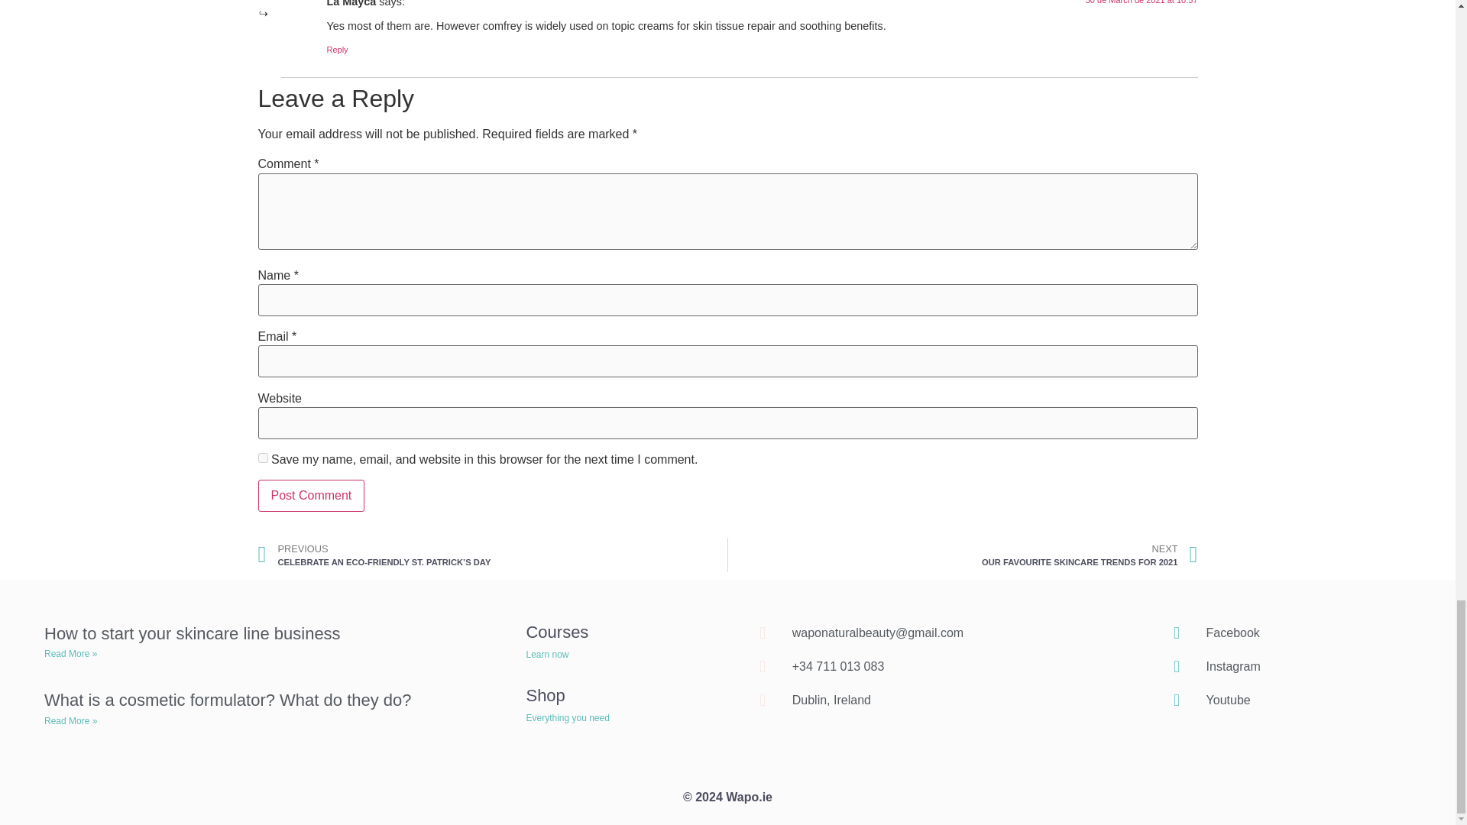 Image resolution: width=1467 pixels, height=825 pixels. I want to click on Post Comment, so click(263, 457).